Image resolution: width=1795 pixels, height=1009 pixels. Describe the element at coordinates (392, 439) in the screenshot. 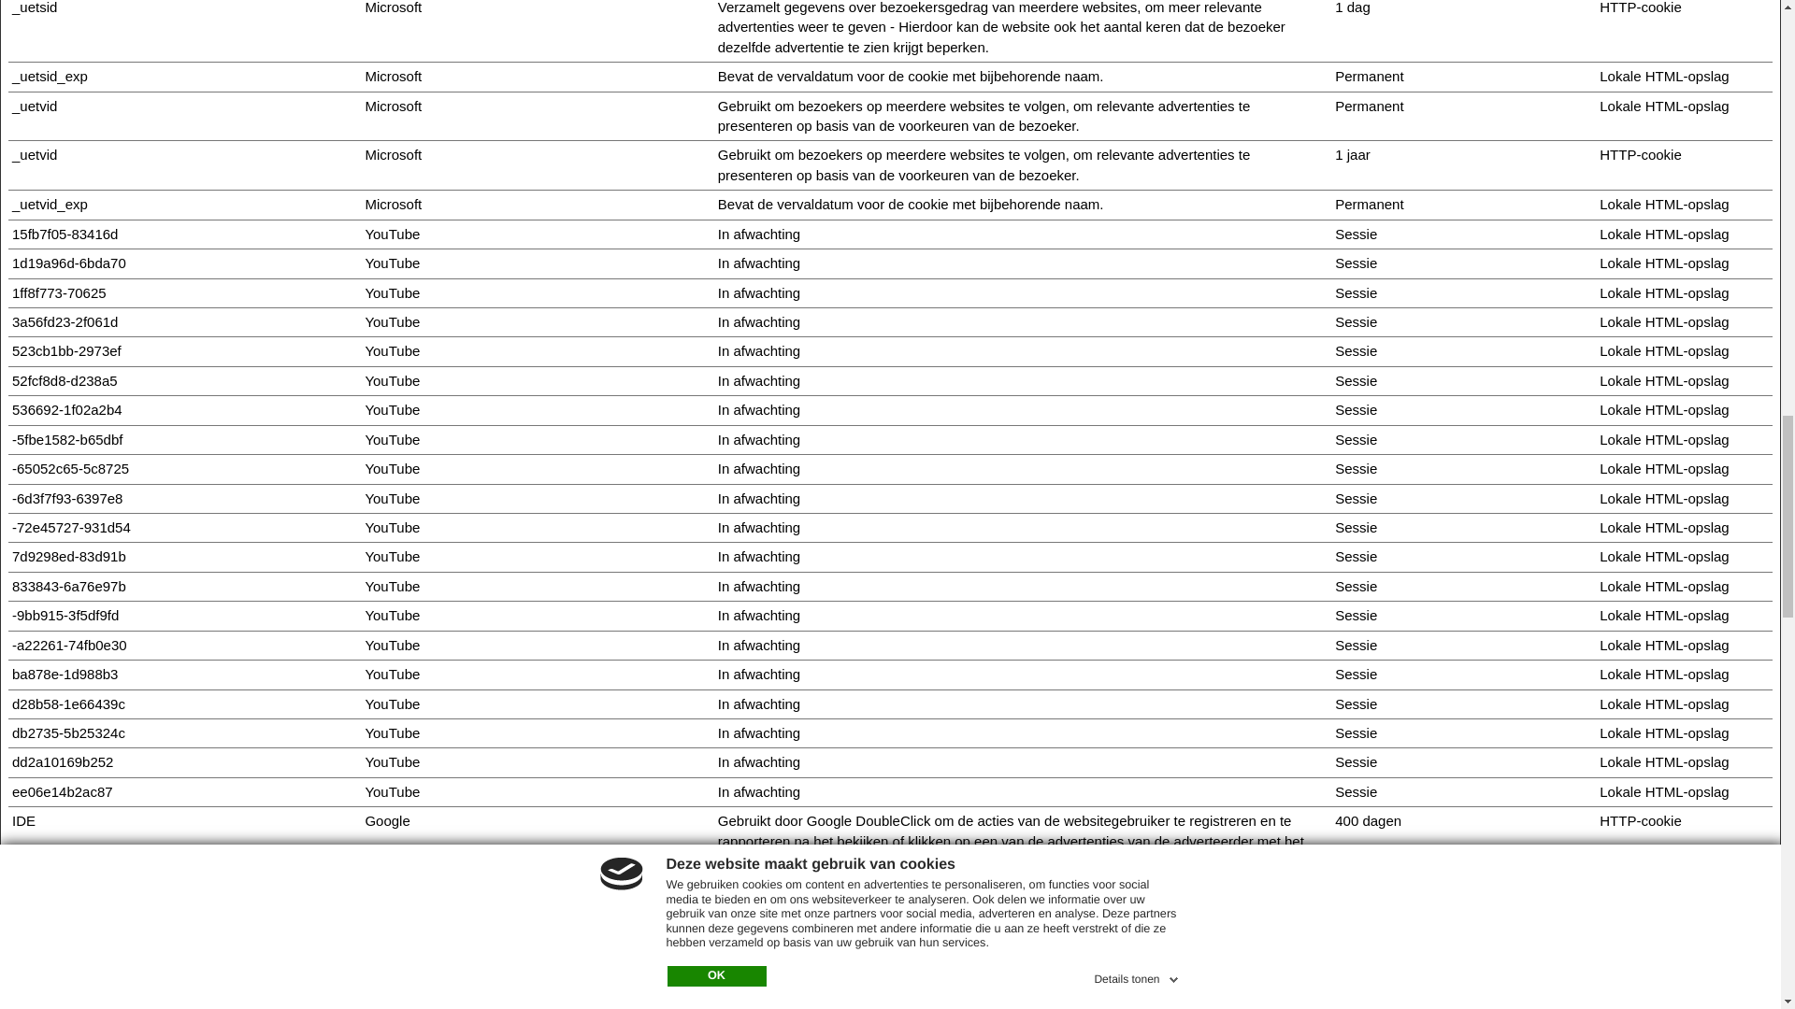

I see `YouTube` at that location.